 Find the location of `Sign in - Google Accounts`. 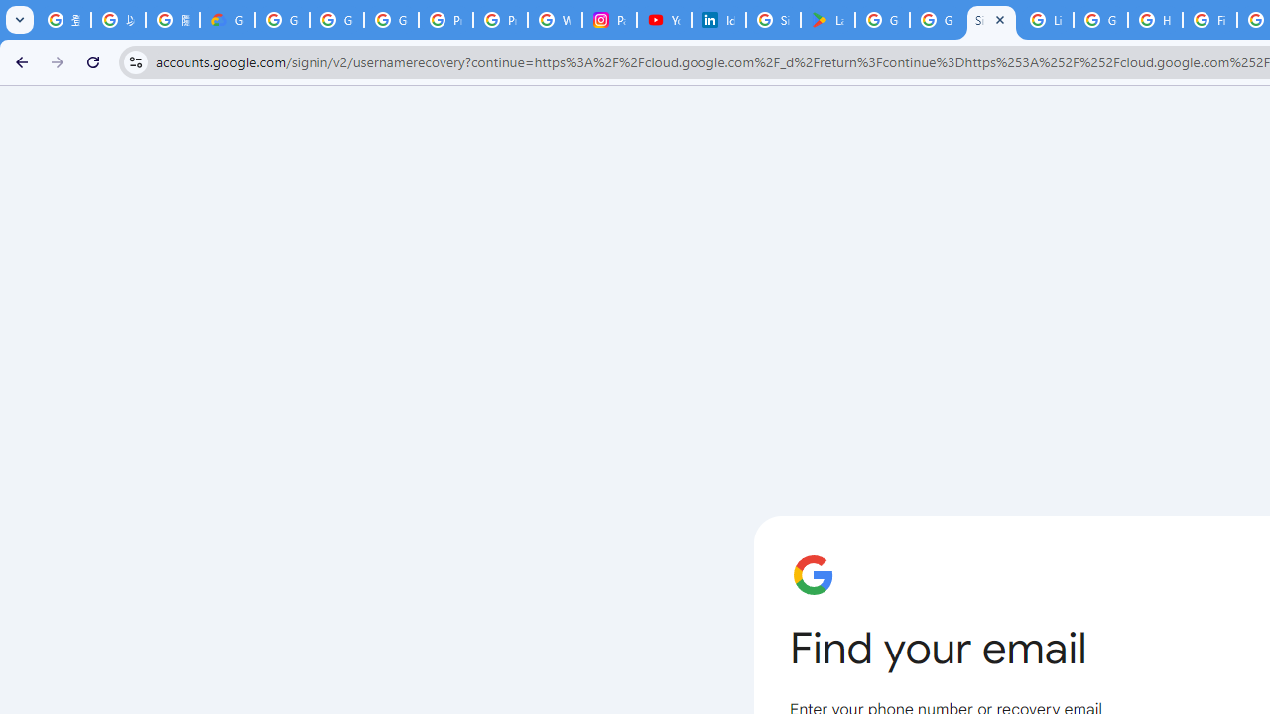

Sign in - Google Accounts is located at coordinates (773, 20).